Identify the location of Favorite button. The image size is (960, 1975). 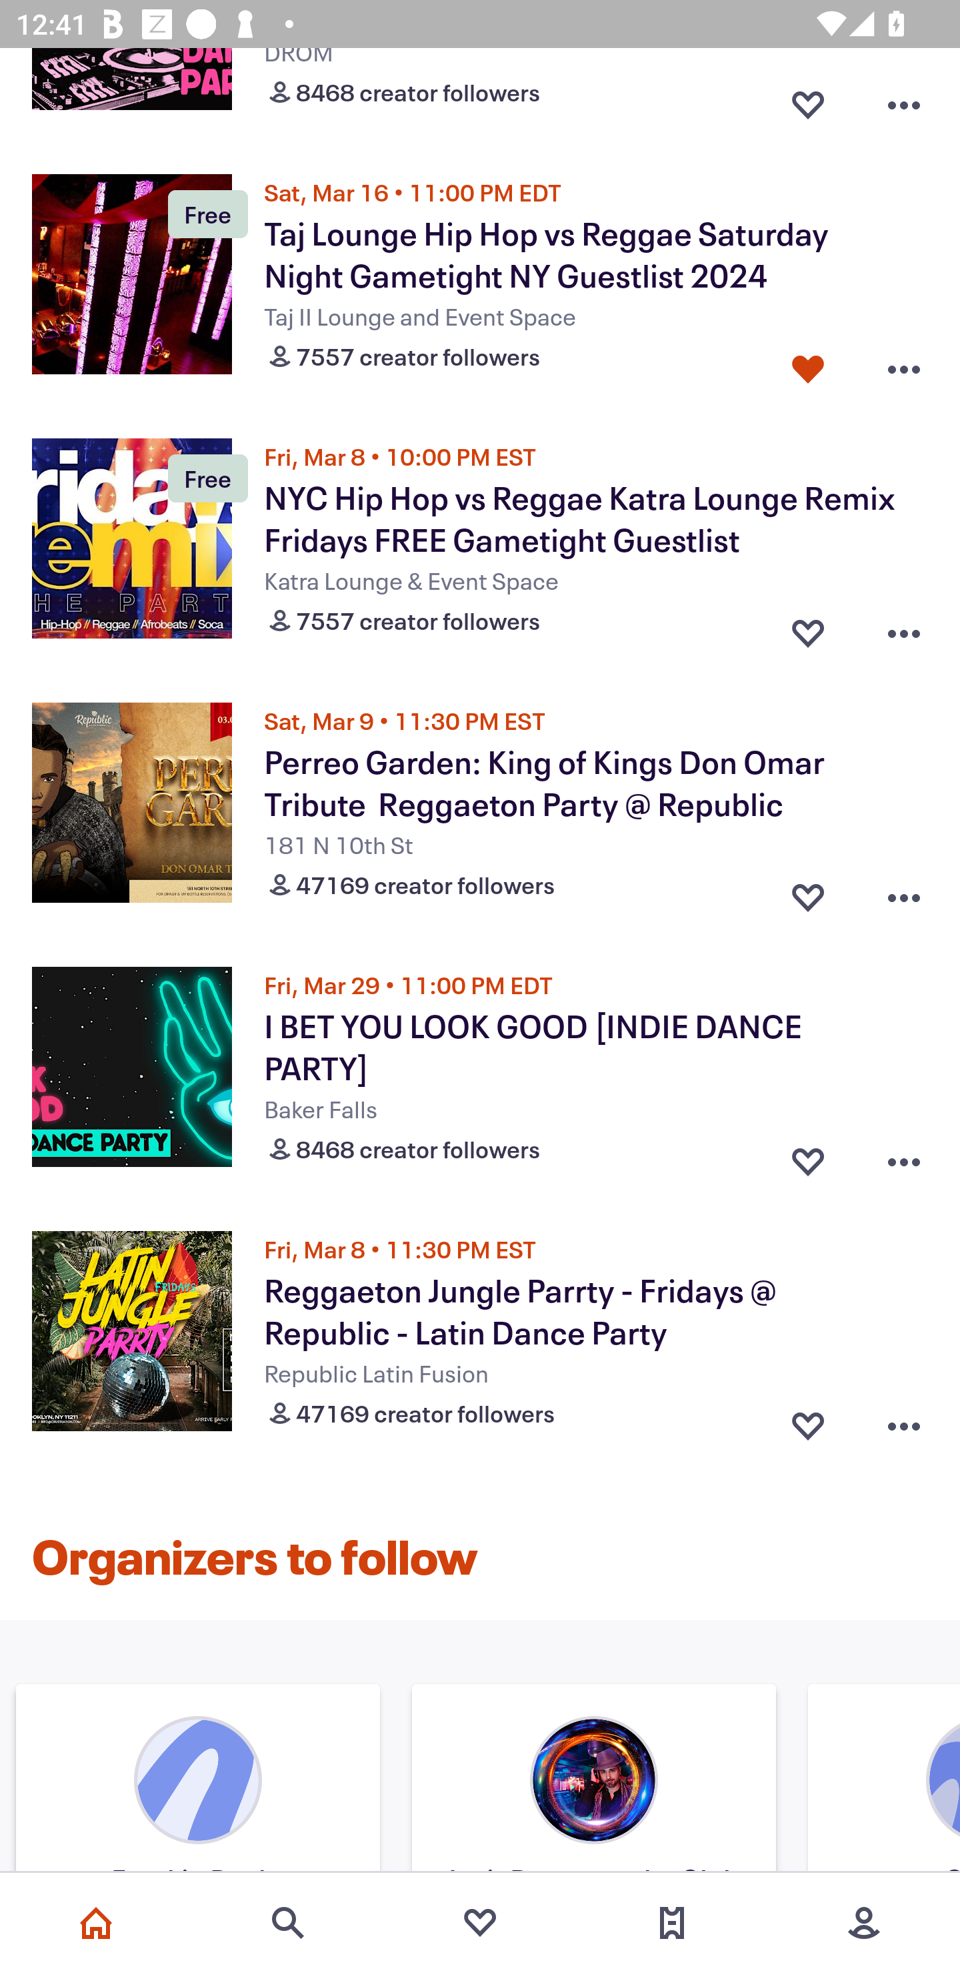
(808, 1421).